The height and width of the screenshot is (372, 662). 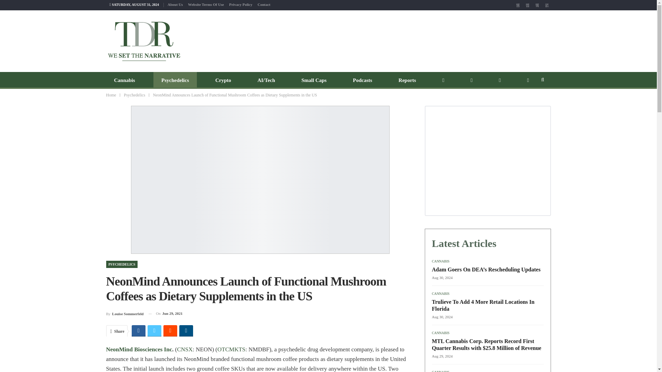 I want to click on Crypto, so click(x=223, y=80).